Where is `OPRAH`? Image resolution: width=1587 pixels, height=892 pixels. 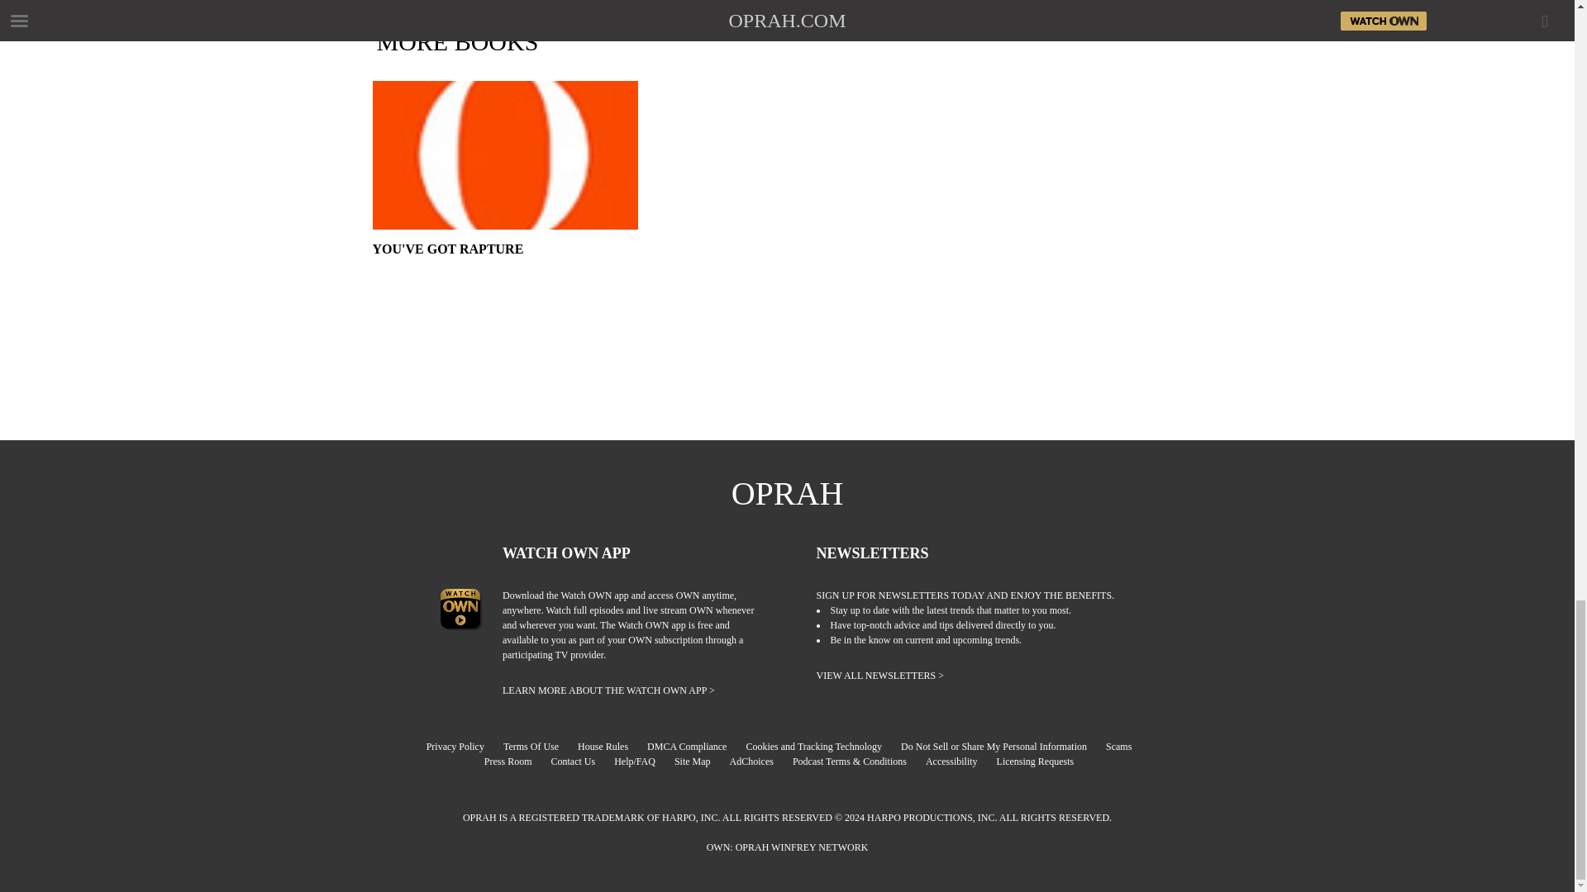
OPRAH is located at coordinates (788, 493).